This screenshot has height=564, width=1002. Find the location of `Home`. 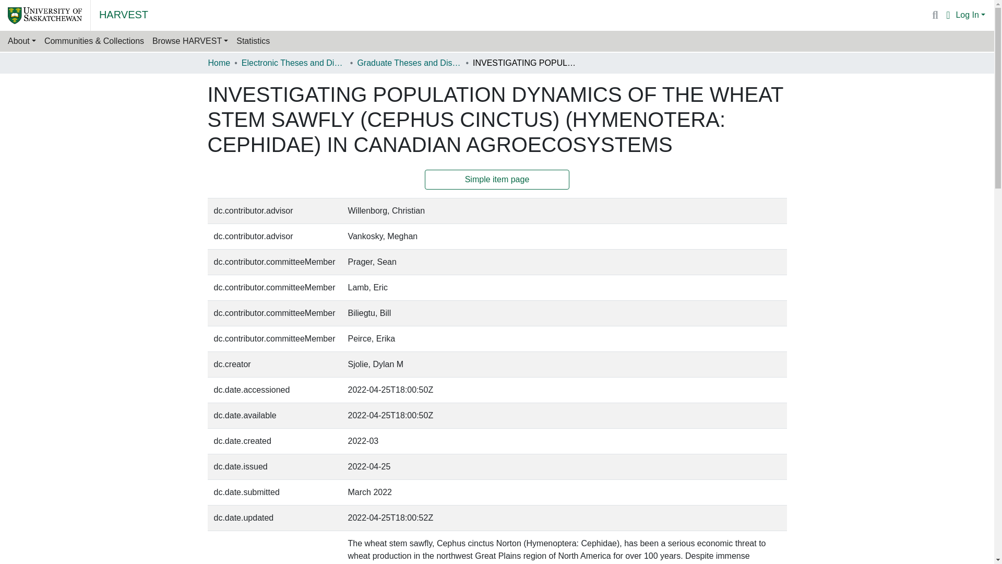

Home is located at coordinates (219, 63).